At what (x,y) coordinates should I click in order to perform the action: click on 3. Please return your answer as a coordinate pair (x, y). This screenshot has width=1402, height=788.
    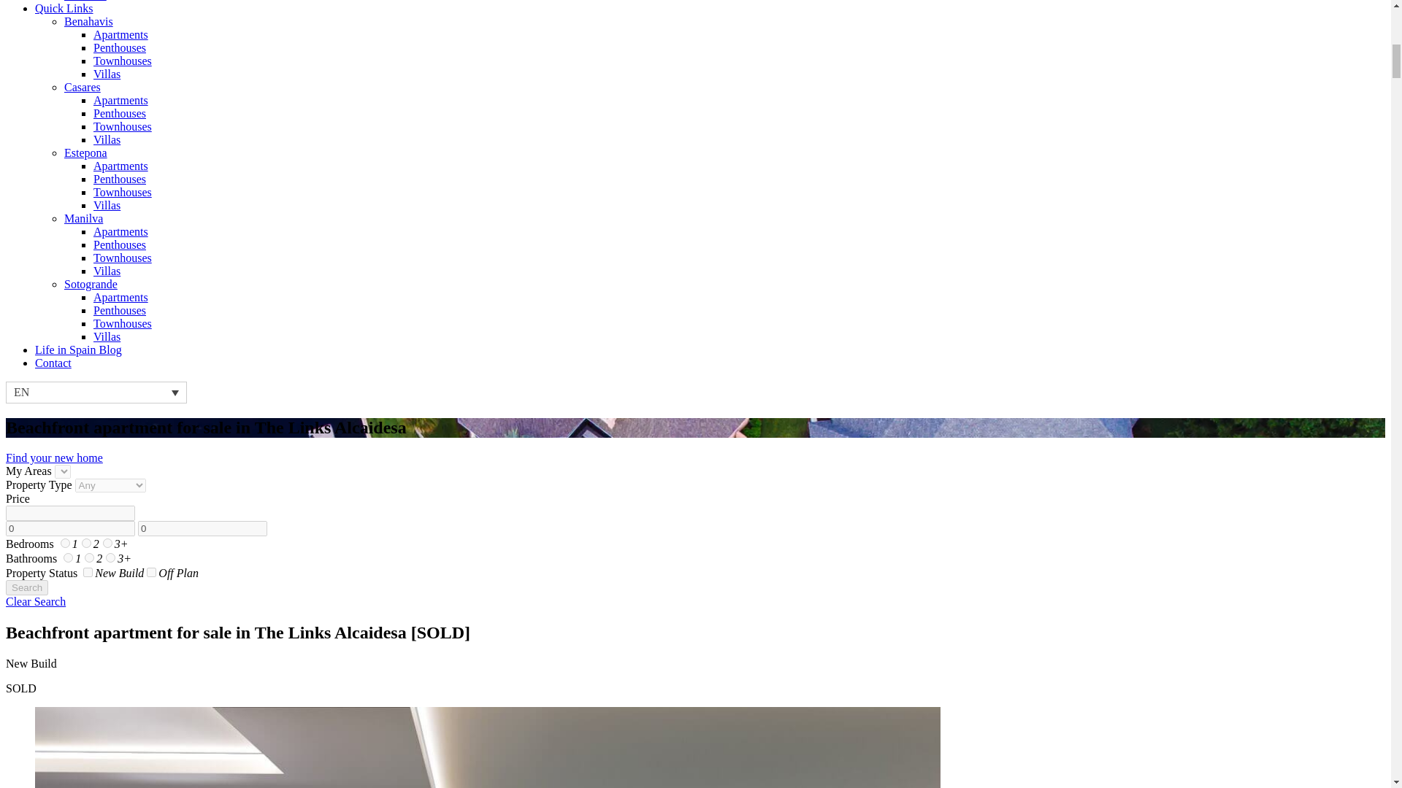
    Looking at the image, I should click on (107, 543).